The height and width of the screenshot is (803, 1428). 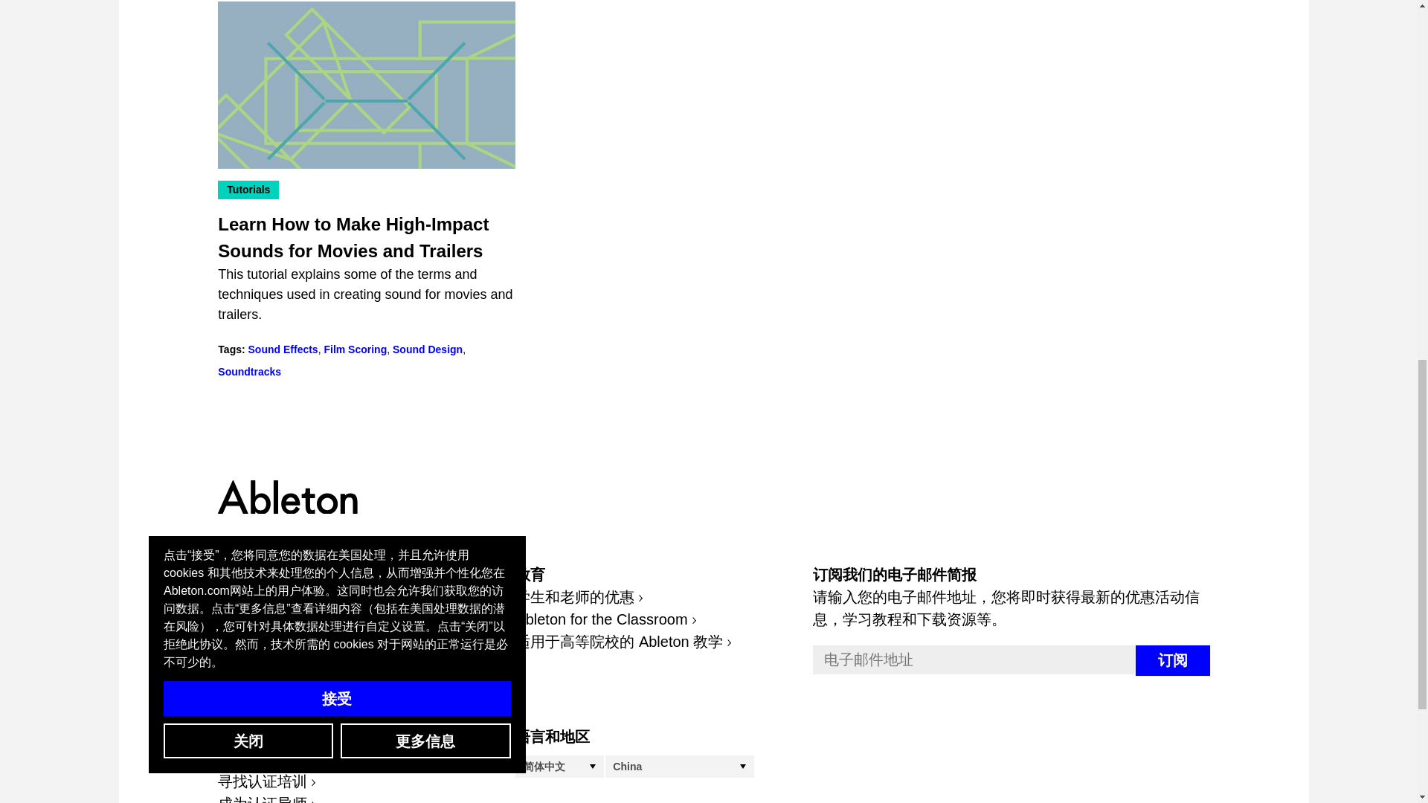 What do you see at coordinates (295, 654) in the screenshot?
I see `Go to Youtube` at bounding box center [295, 654].